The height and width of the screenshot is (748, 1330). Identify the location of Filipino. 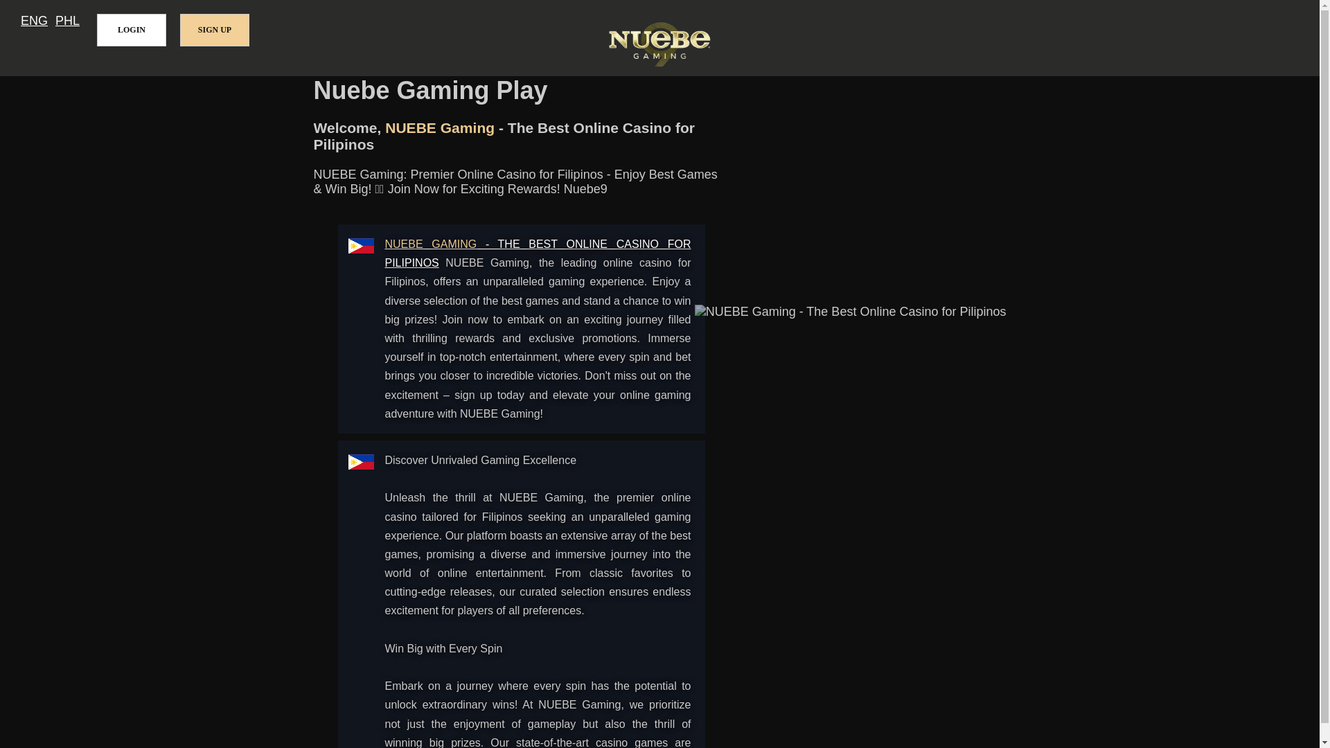
(68, 21).